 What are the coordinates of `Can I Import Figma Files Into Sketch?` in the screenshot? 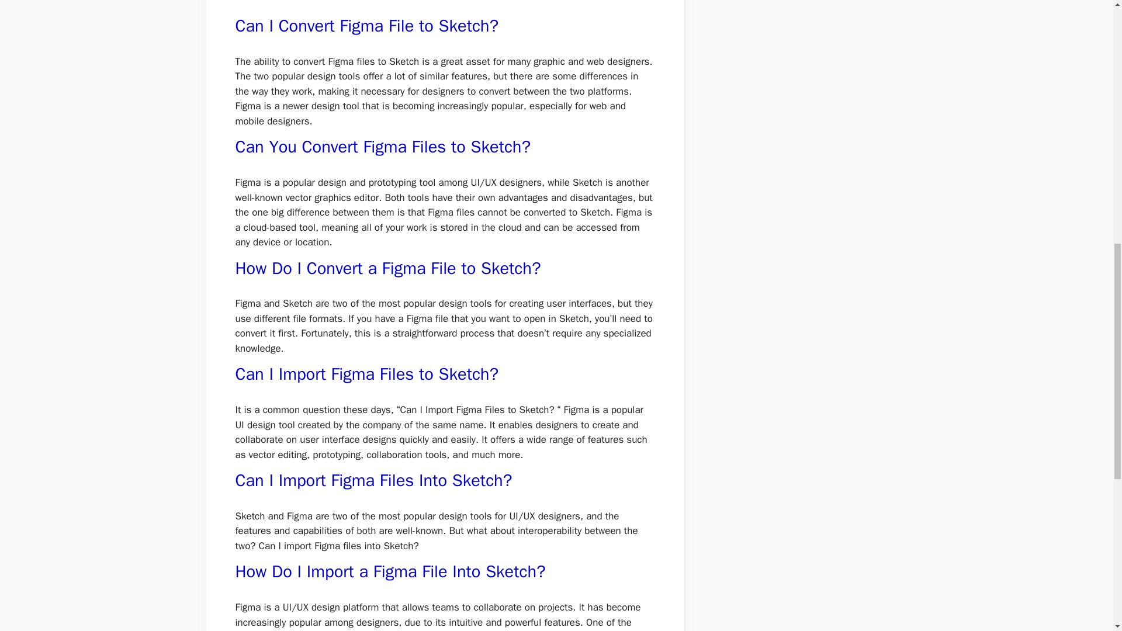 It's located at (373, 480).